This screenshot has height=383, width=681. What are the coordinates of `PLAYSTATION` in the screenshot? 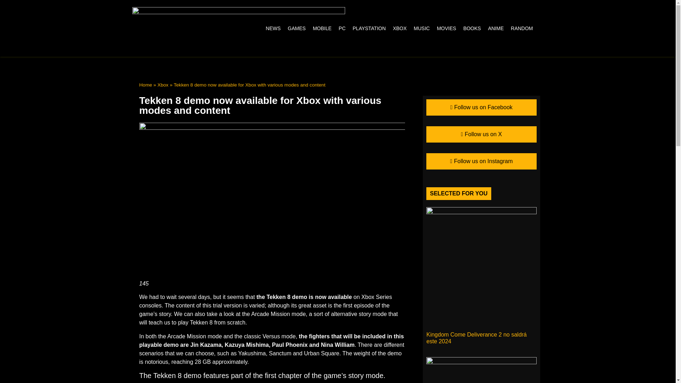 It's located at (369, 28).